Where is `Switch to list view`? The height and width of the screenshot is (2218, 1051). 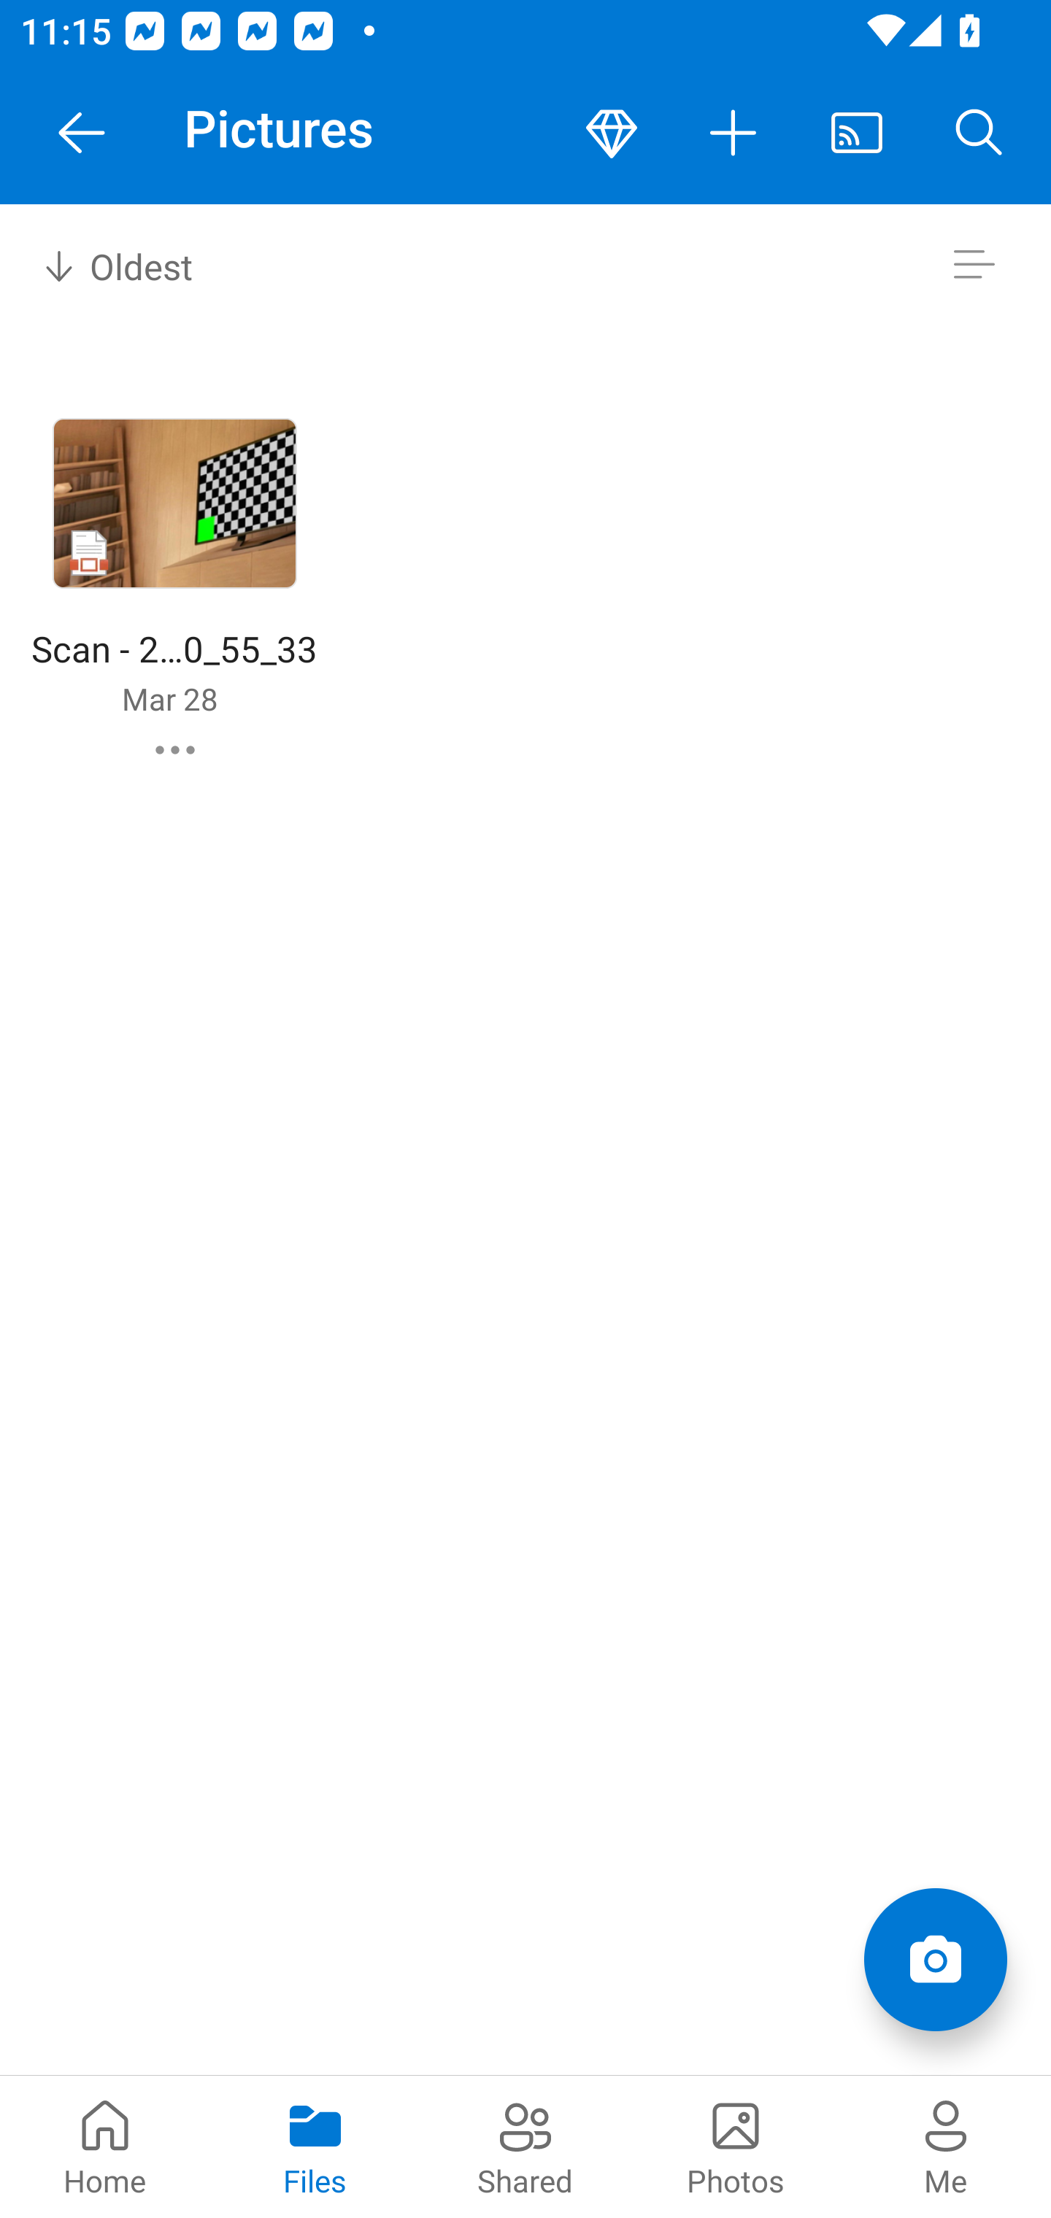 Switch to list view is located at coordinates (974, 264).